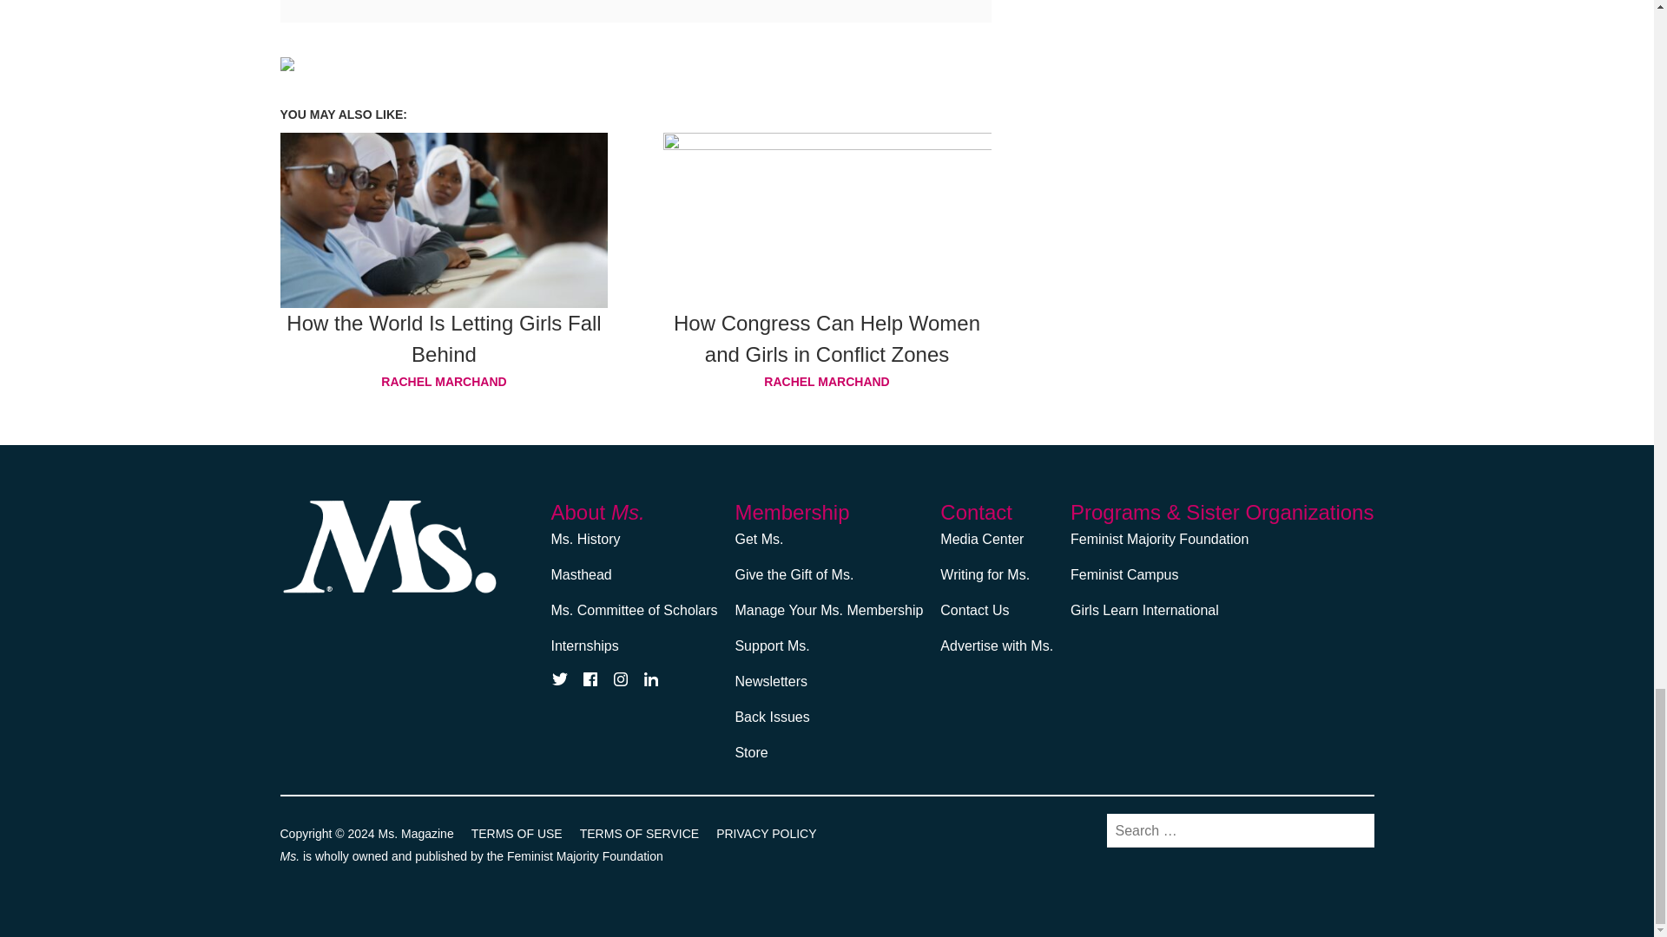 This screenshot has width=1667, height=937. I want to click on Permanent Link to How the World Is Letting Girls Fall Behind, so click(443, 338).